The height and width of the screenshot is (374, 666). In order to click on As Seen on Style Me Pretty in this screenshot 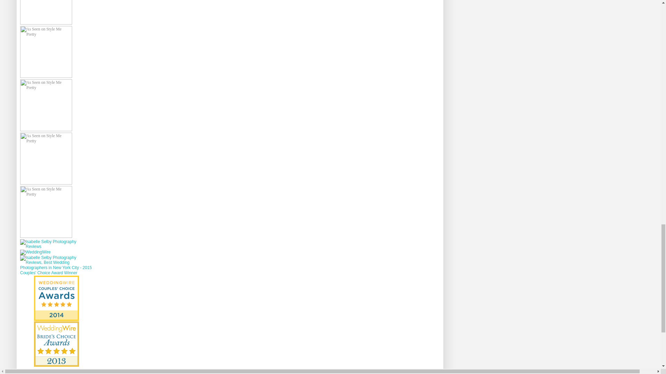, I will do `click(46, 105)`.